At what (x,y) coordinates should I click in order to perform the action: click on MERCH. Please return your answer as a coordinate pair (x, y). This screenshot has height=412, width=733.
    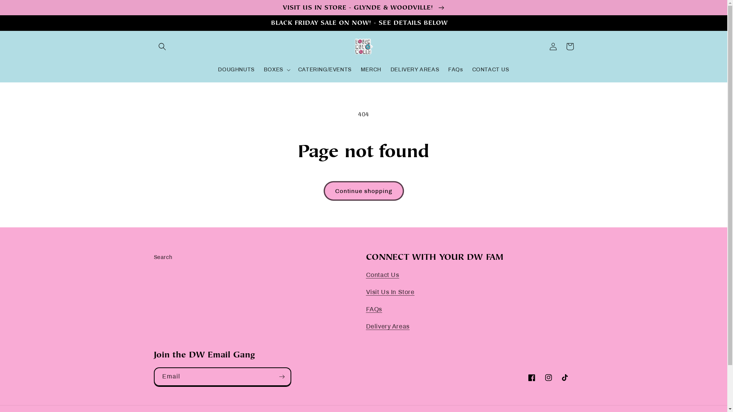
    Looking at the image, I should click on (371, 70).